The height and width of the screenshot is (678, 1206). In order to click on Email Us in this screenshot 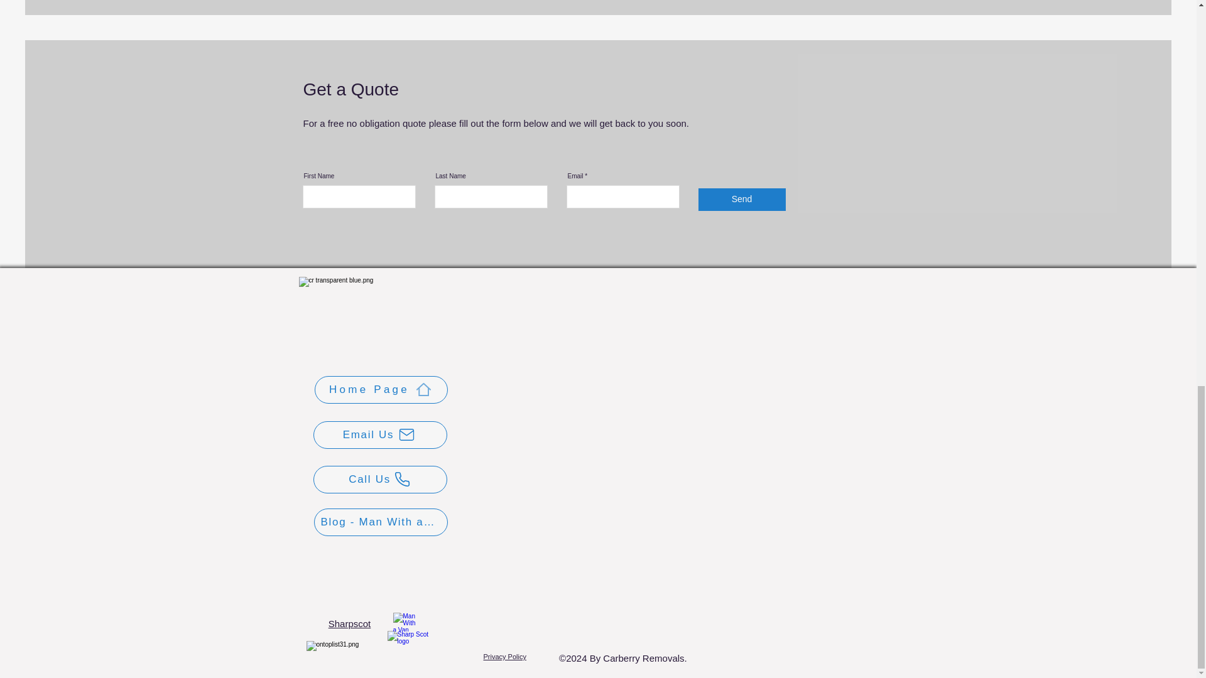, I will do `click(379, 434)`.